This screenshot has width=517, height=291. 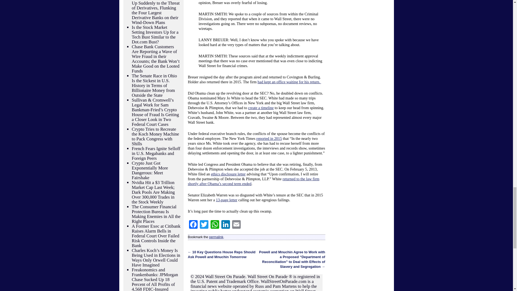 What do you see at coordinates (289, 82) in the screenshot?
I see `had kept an office waiting for his return. ` at bounding box center [289, 82].